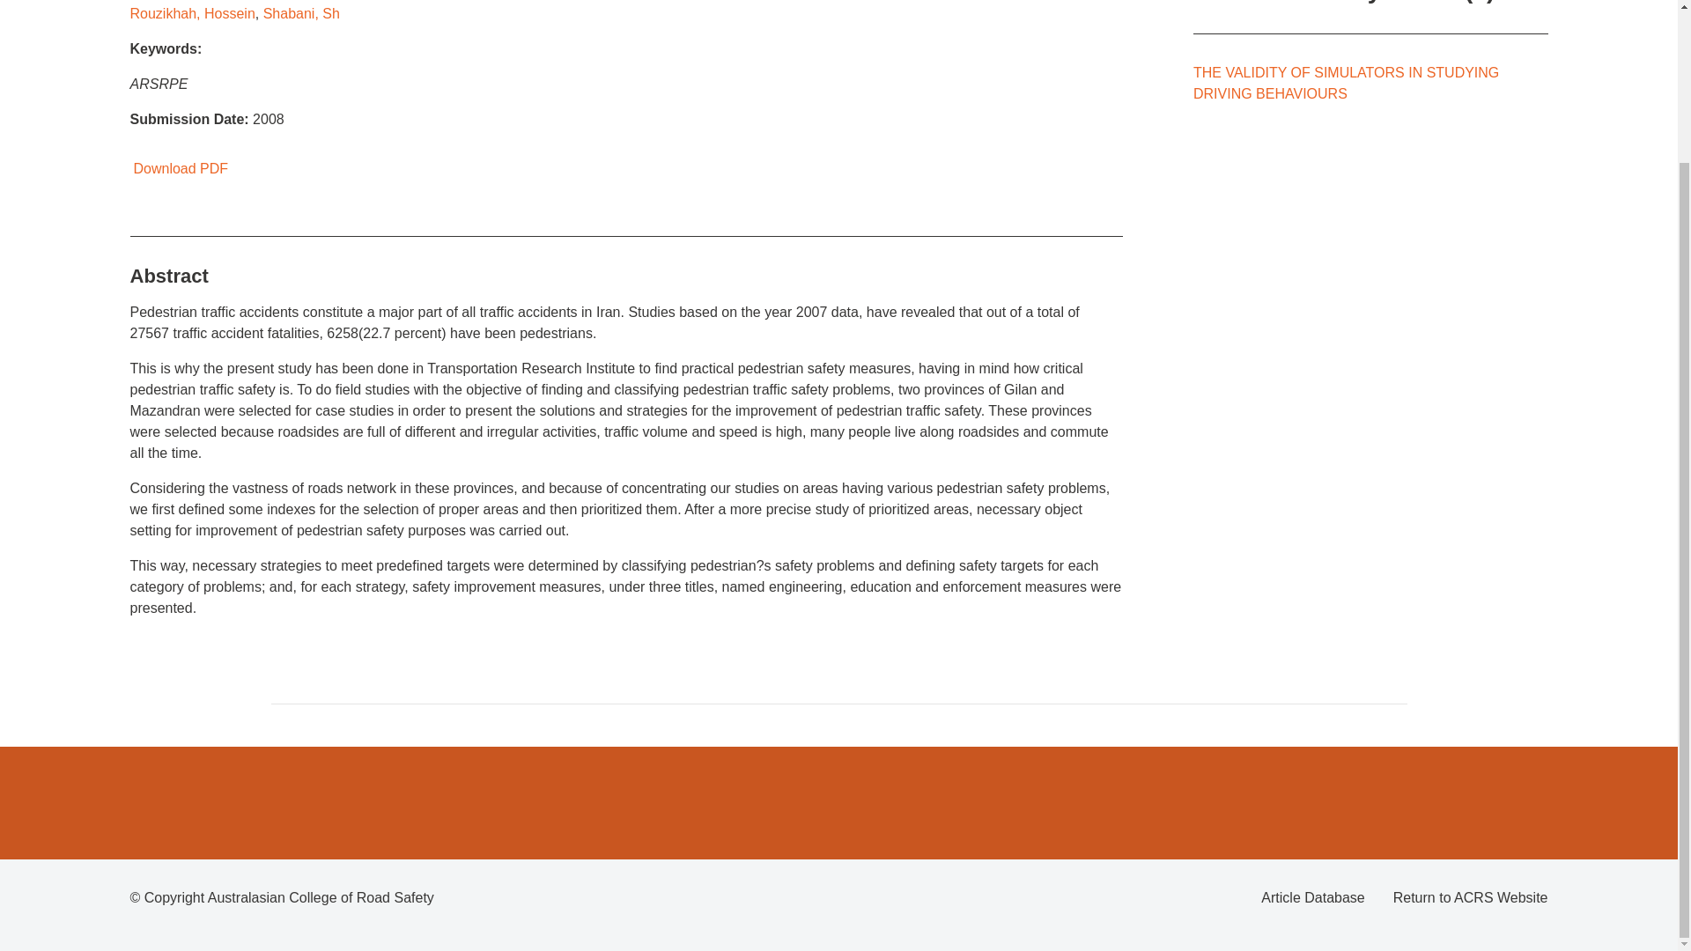 The height and width of the screenshot is (951, 1691). I want to click on Article Database, so click(1312, 898).